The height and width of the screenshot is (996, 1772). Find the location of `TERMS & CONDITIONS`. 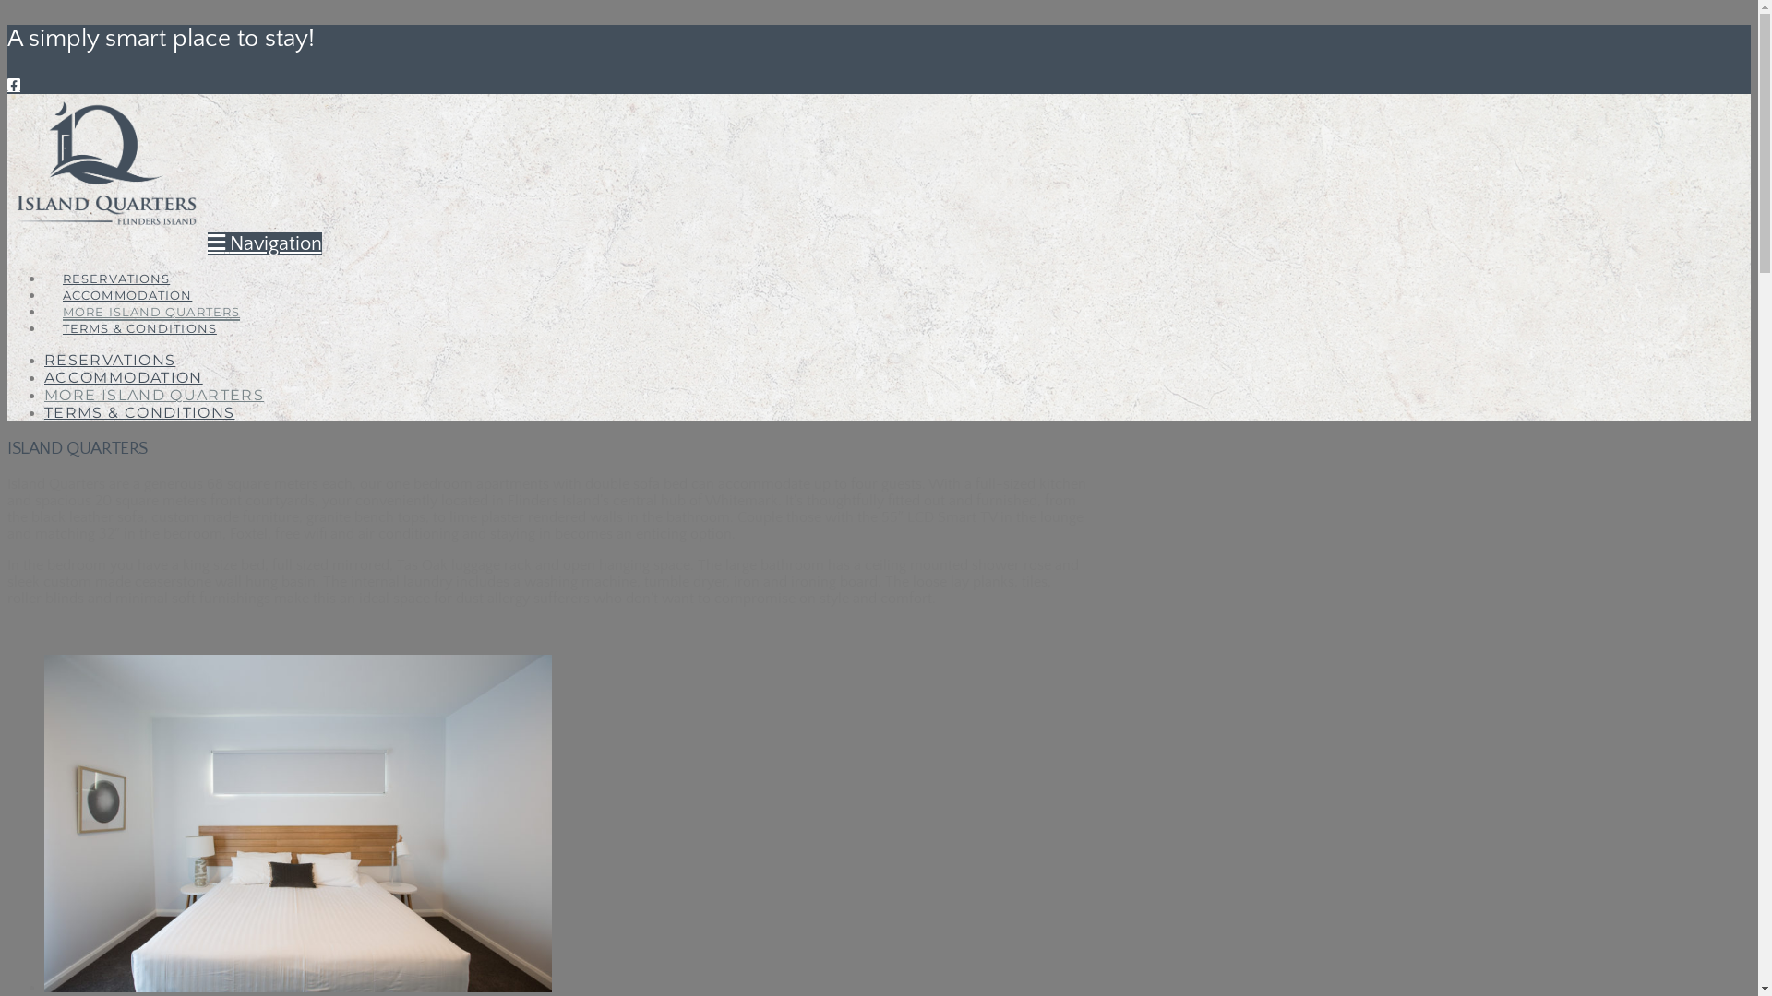

TERMS & CONDITIONS is located at coordinates (139, 413).